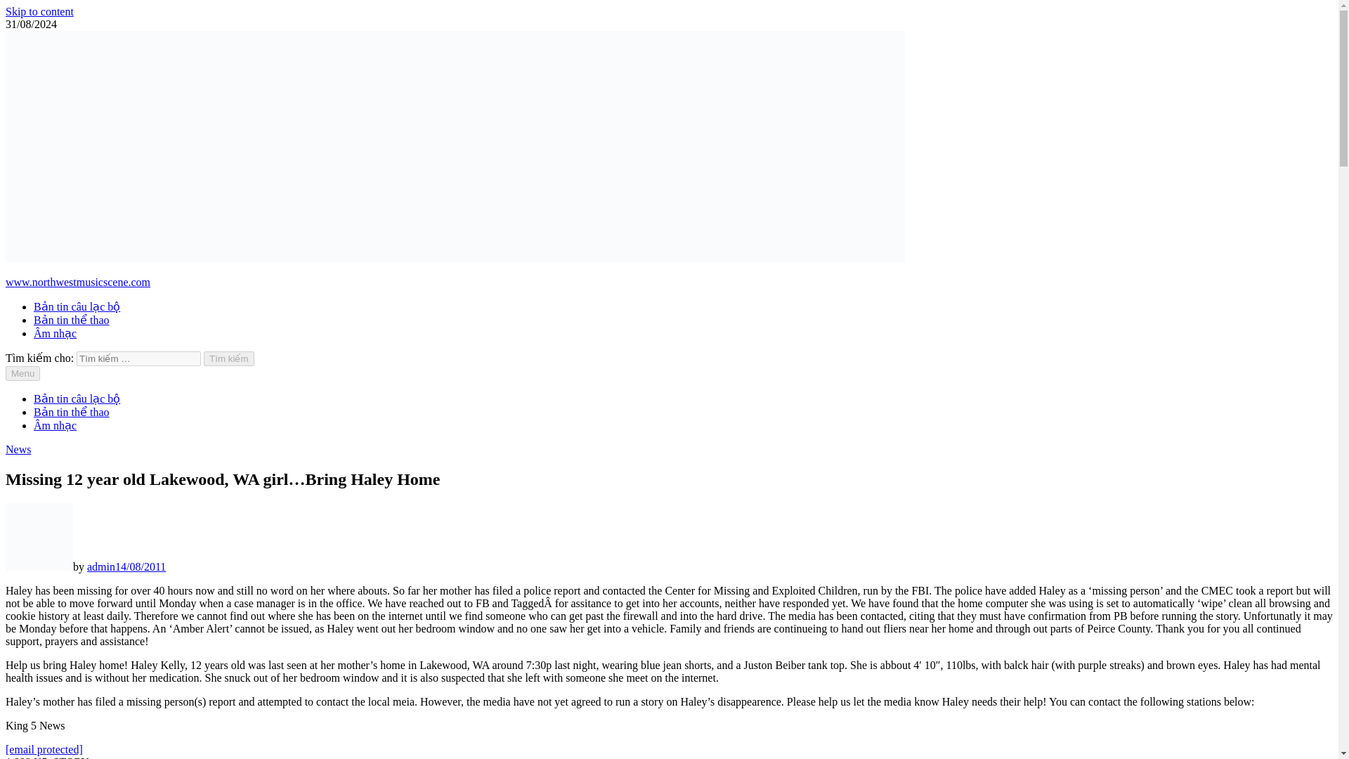 This screenshot has width=1349, height=759. Describe the element at coordinates (101, 566) in the screenshot. I see `admin` at that location.